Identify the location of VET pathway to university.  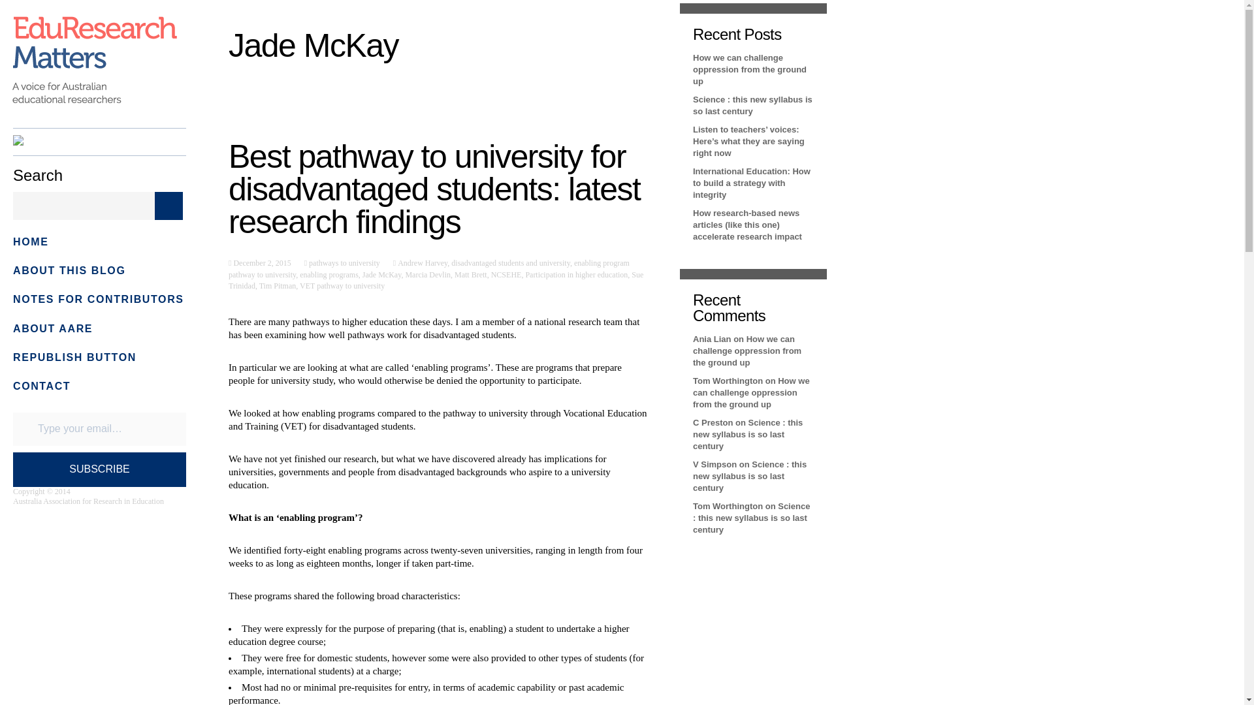
(342, 285).